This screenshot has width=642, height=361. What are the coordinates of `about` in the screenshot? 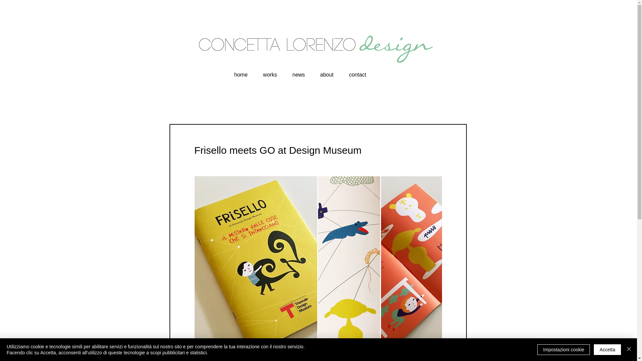 It's located at (326, 72).